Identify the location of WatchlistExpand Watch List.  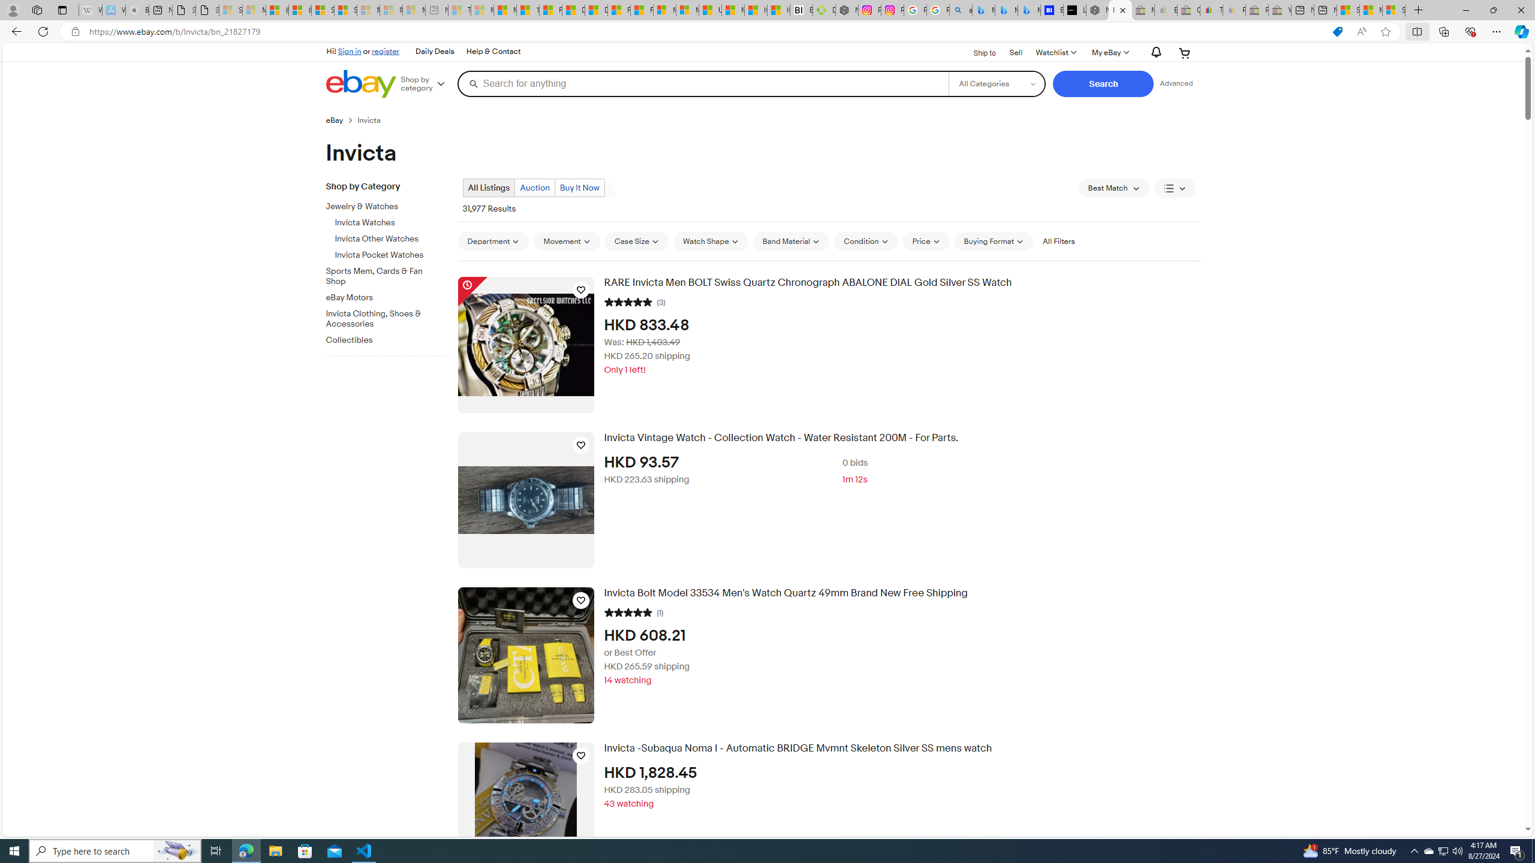
(1055, 53).